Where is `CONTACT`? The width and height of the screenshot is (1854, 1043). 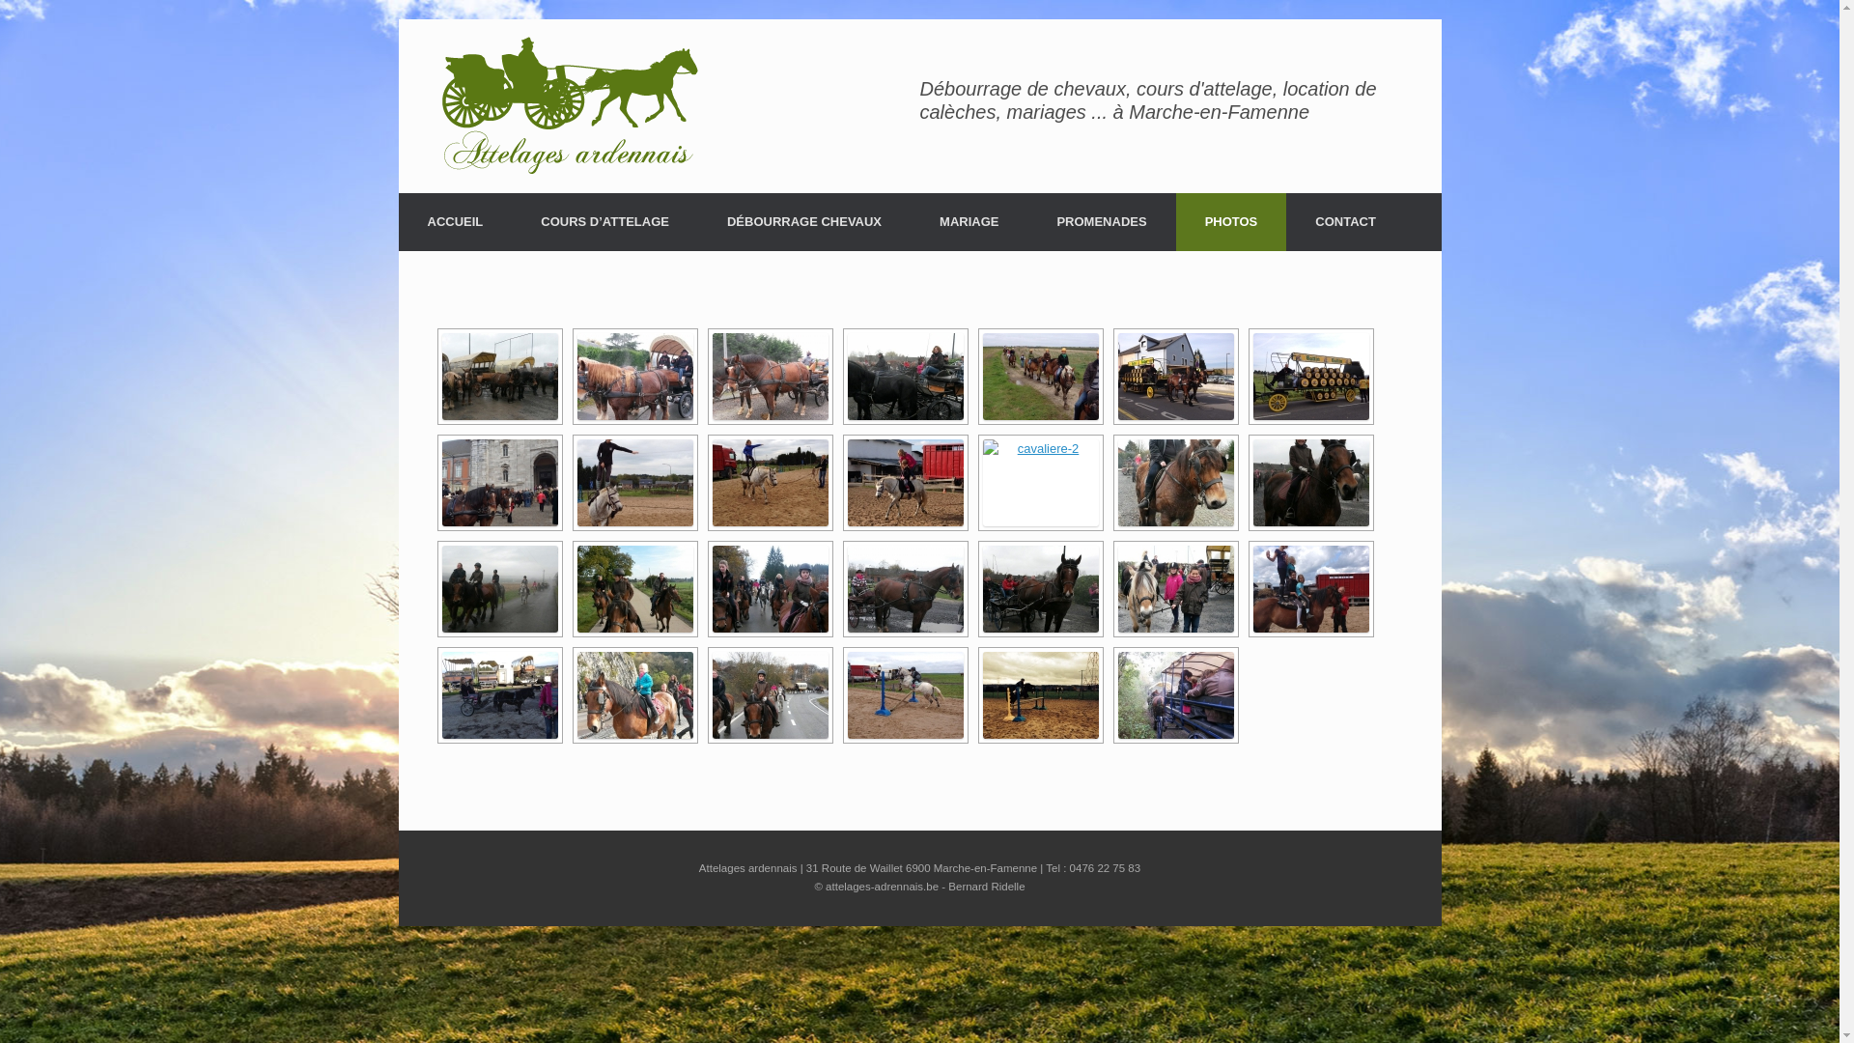
CONTACT is located at coordinates (1346, 222).